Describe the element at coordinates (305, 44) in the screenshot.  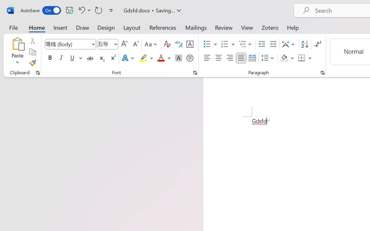
I see `Sort...` at that location.